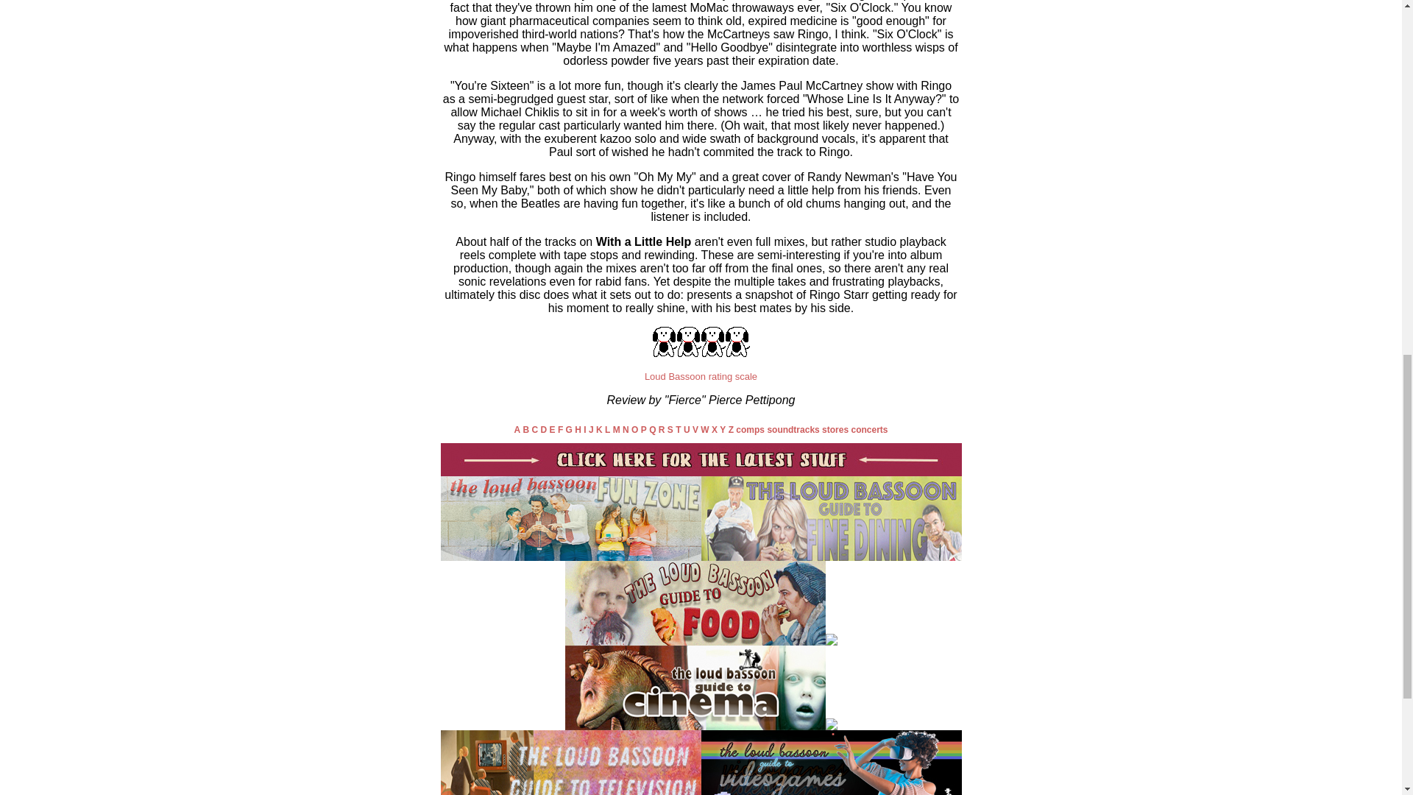 This screenshot has height=795, width=1413. I want to click on stores, so click(835, 429).